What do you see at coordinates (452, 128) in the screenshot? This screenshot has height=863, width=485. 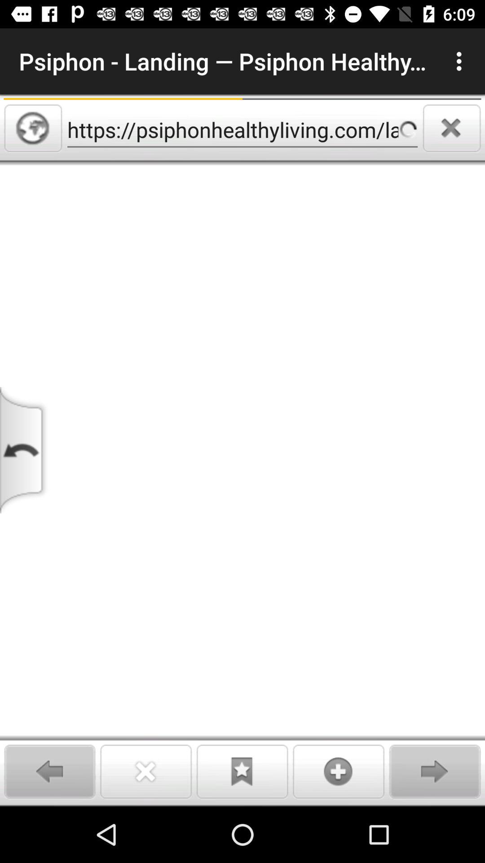 I see `stop page load` at bounding box center [452, 128].